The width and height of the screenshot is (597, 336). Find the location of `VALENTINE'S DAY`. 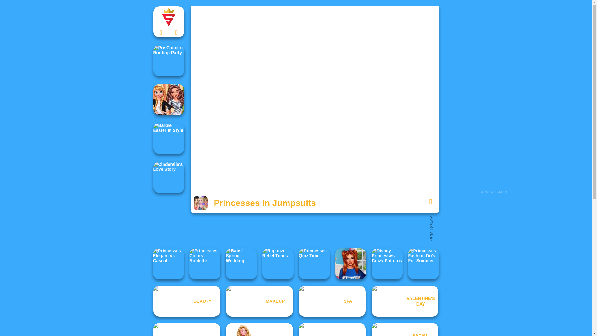

VALENTINE'S DAY is located at coordinates (405, 301).